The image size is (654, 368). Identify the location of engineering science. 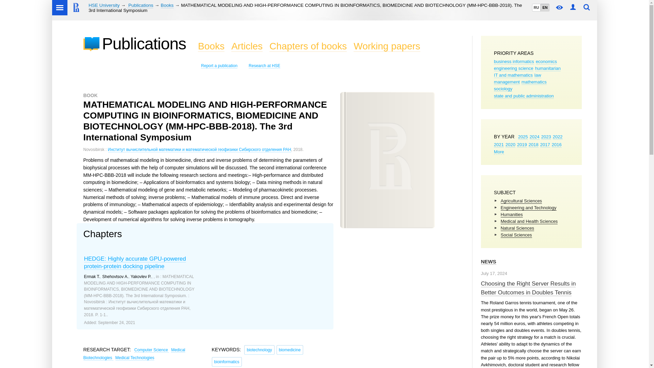
(514, 68).